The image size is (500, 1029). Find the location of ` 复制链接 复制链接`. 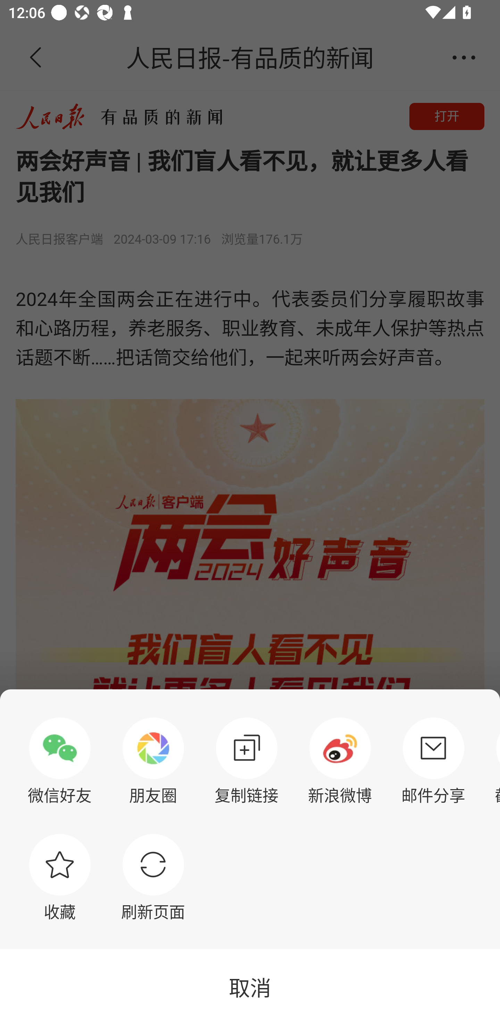

 复制链接 复制链接 is located at coordinates (247, 761).